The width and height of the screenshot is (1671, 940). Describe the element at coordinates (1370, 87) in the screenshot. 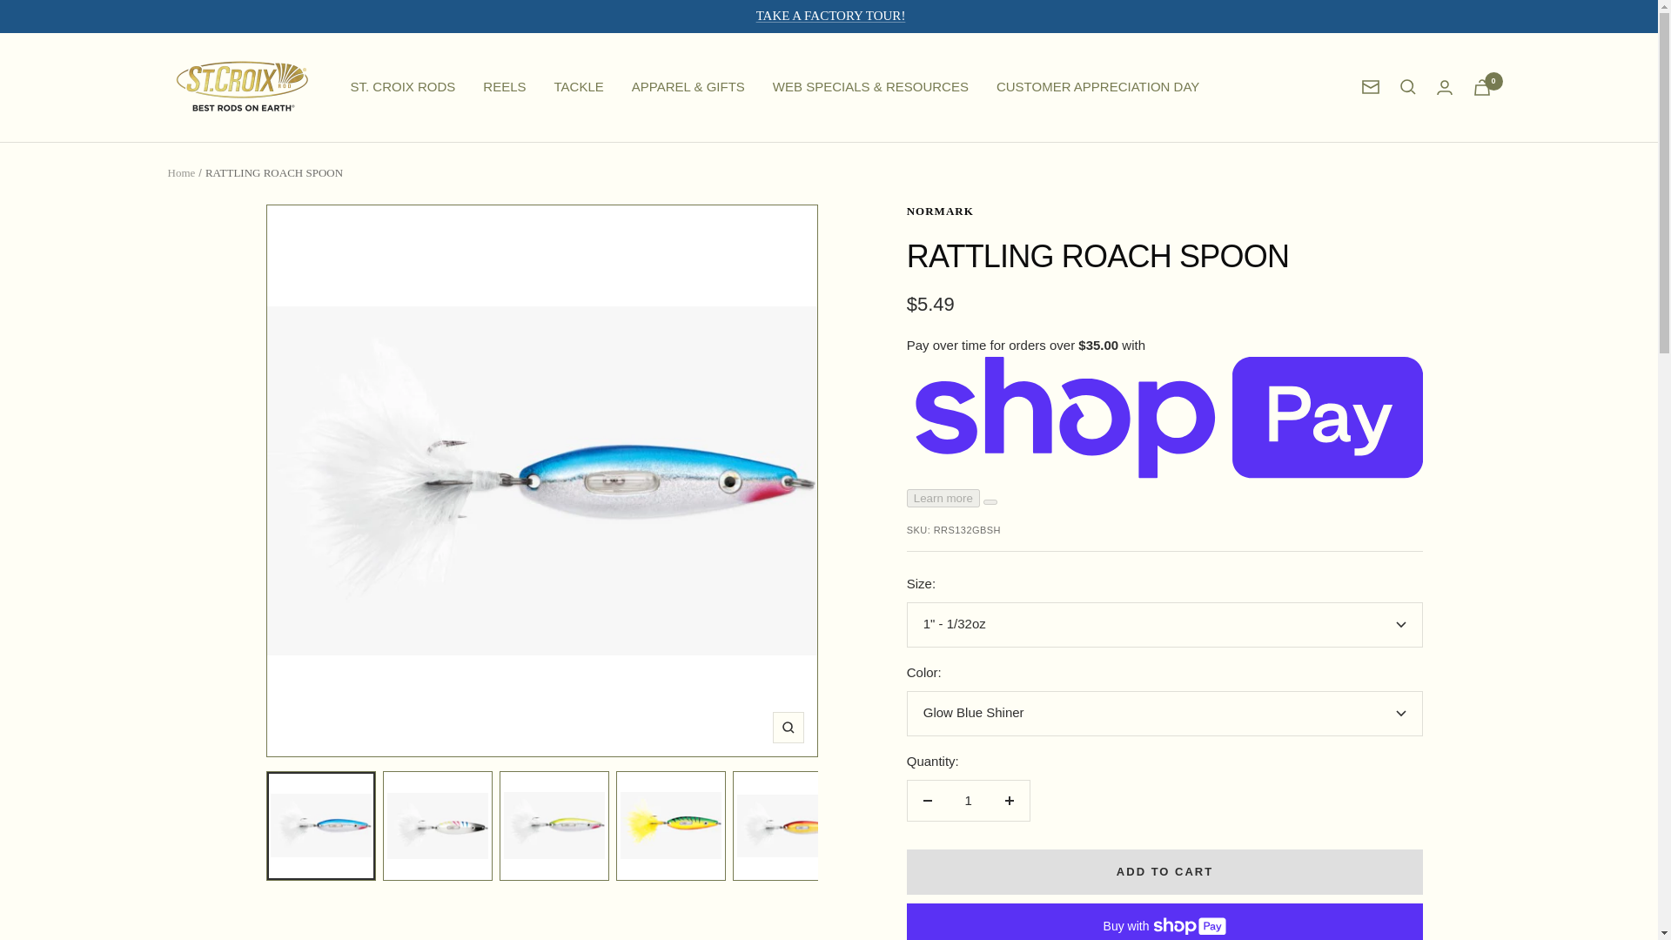

I see `Newsletter` at that location.